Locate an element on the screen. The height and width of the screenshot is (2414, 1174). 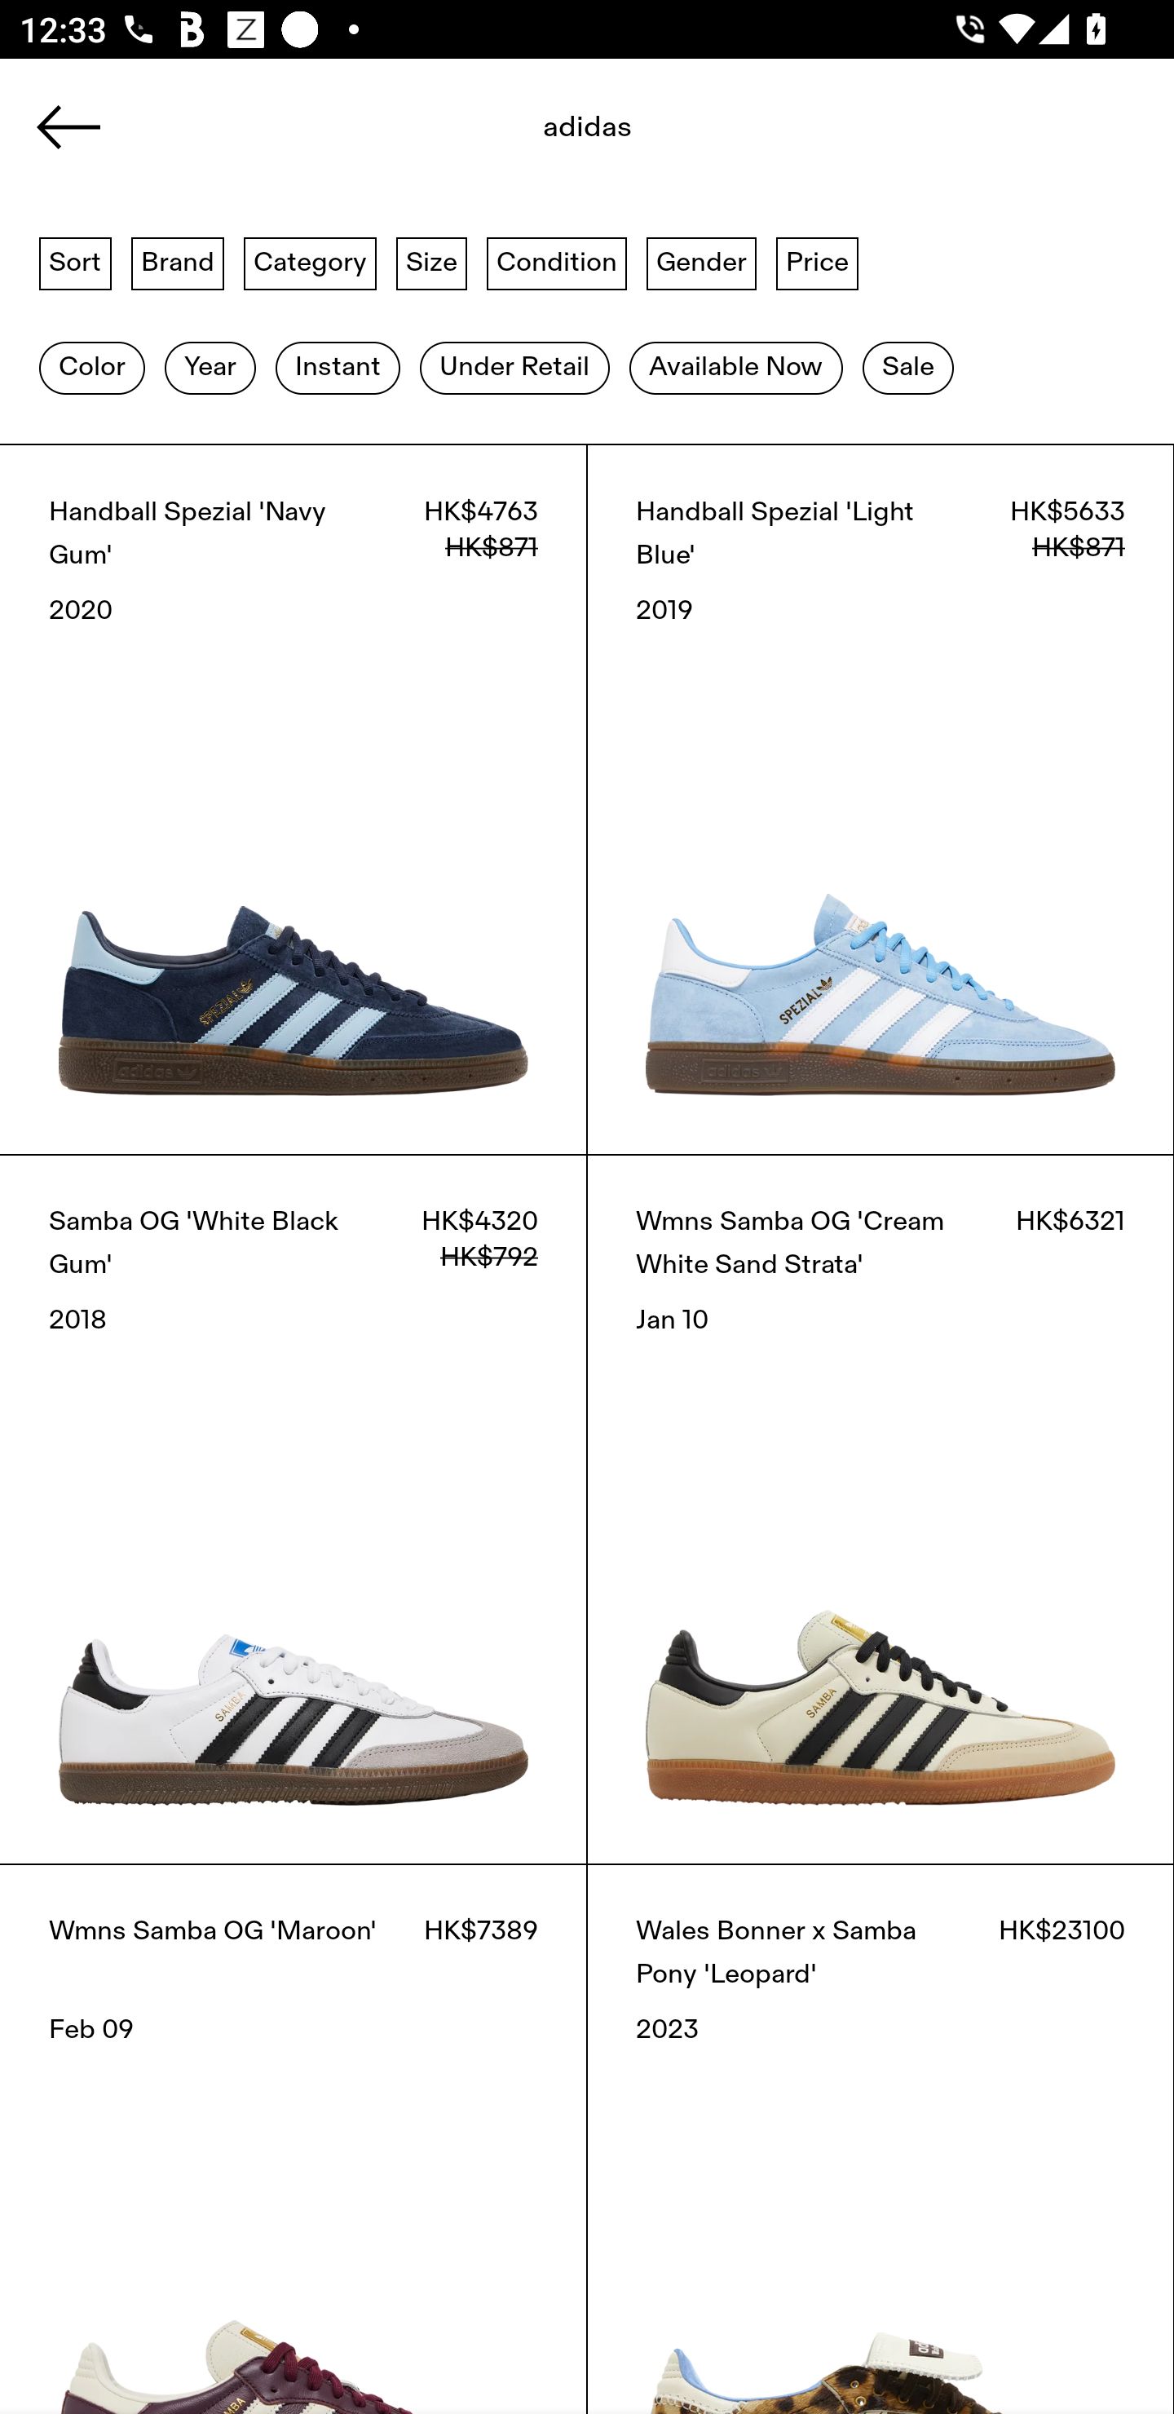
Samba OG 'White Black Gum' HK$4320 HK$792 2018 is located at coordinates (293, 1509).